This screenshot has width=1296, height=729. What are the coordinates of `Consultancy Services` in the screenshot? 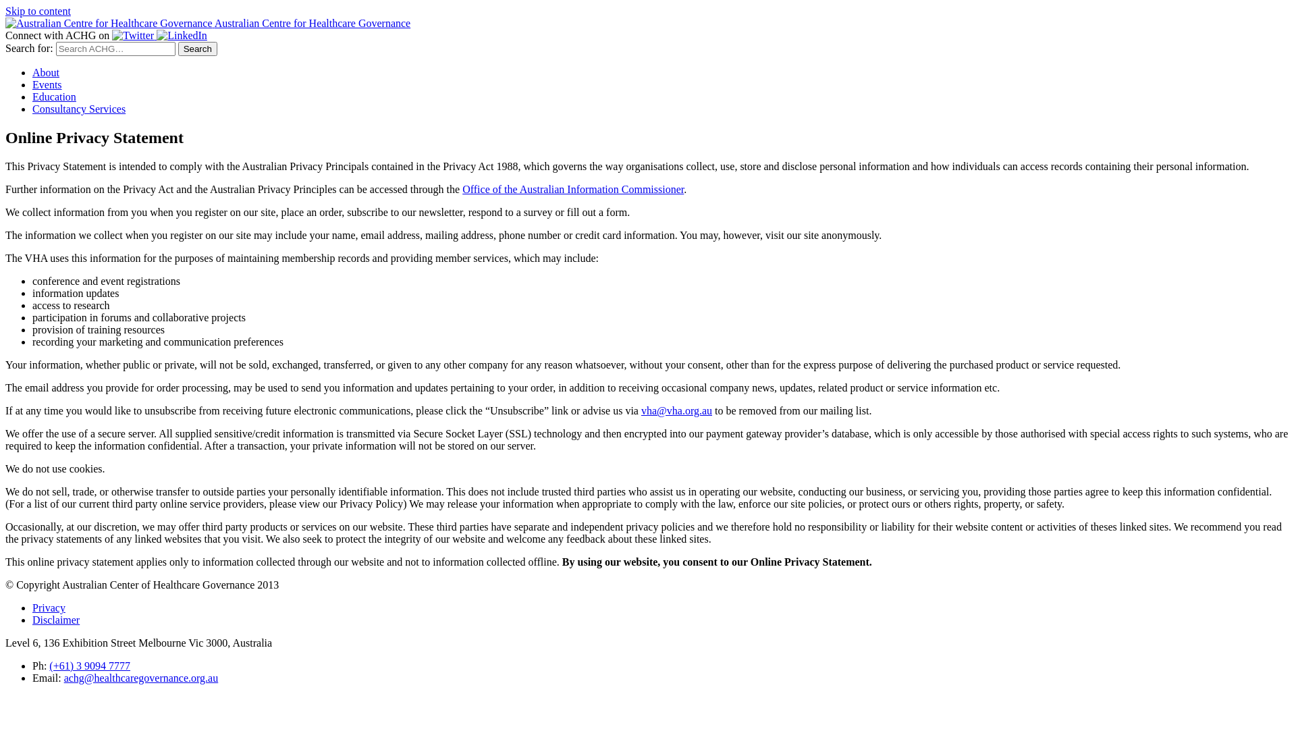 It's located at (79, 109).